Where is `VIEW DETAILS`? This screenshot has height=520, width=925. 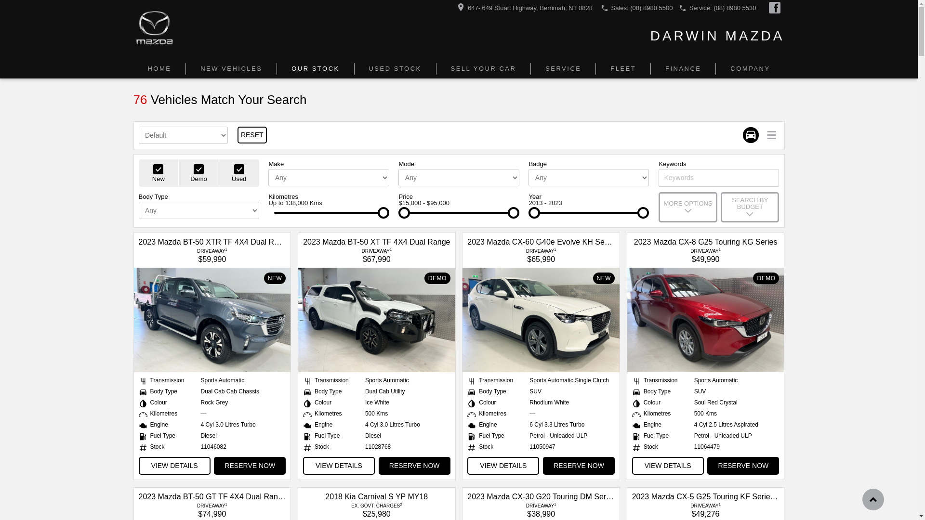
VIEW DETAILS is located at coordinates (503, 466).